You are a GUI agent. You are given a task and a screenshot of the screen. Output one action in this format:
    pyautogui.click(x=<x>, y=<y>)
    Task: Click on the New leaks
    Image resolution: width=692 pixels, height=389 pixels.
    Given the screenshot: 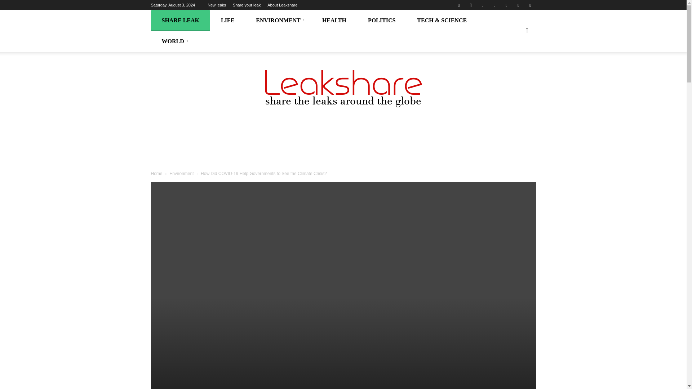 What is the action you would take?
    pyautogui.click(x=217, y=5)
    